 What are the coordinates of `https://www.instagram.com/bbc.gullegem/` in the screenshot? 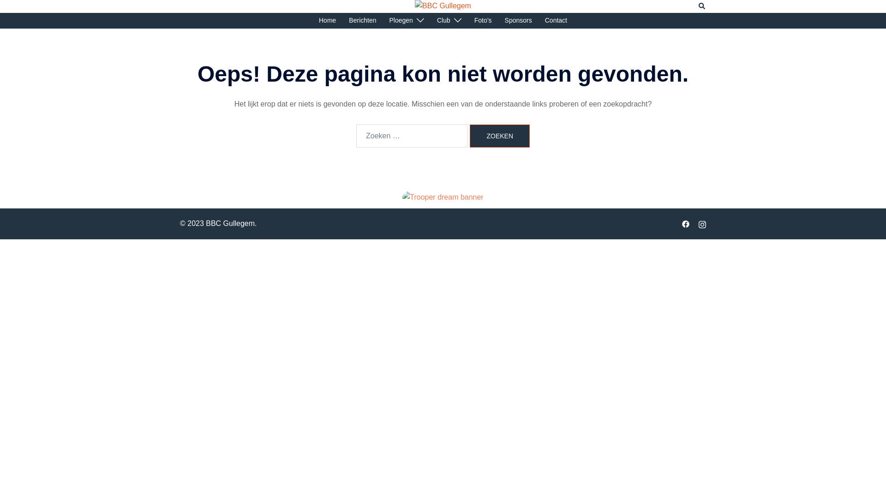 It's located at (702, 223).